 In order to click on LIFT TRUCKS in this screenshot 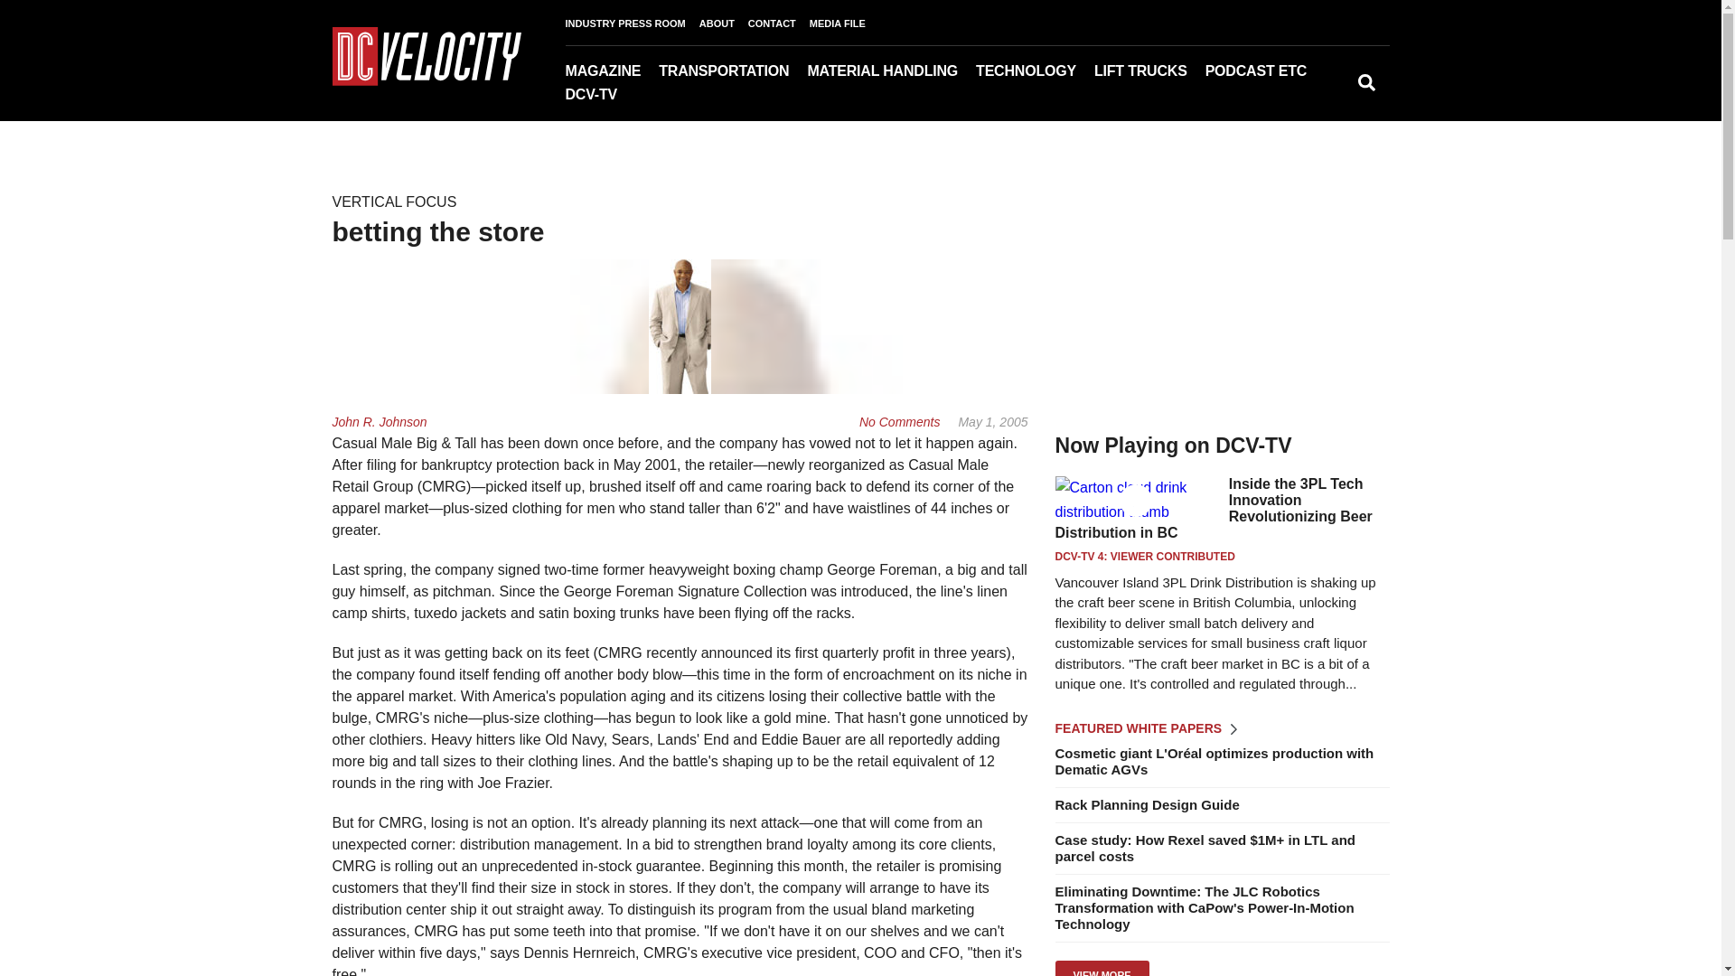, I will do `click(1149, 70)`.